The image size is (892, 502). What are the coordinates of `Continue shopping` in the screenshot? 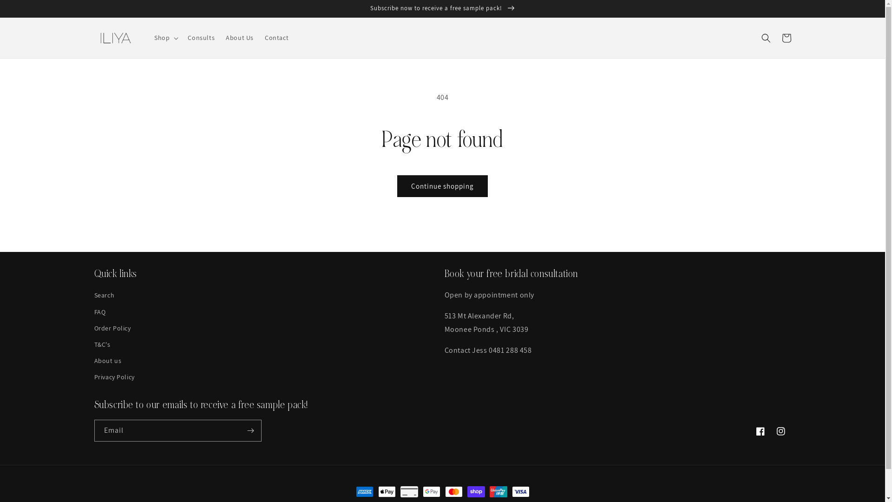 It's located at (442, 186).